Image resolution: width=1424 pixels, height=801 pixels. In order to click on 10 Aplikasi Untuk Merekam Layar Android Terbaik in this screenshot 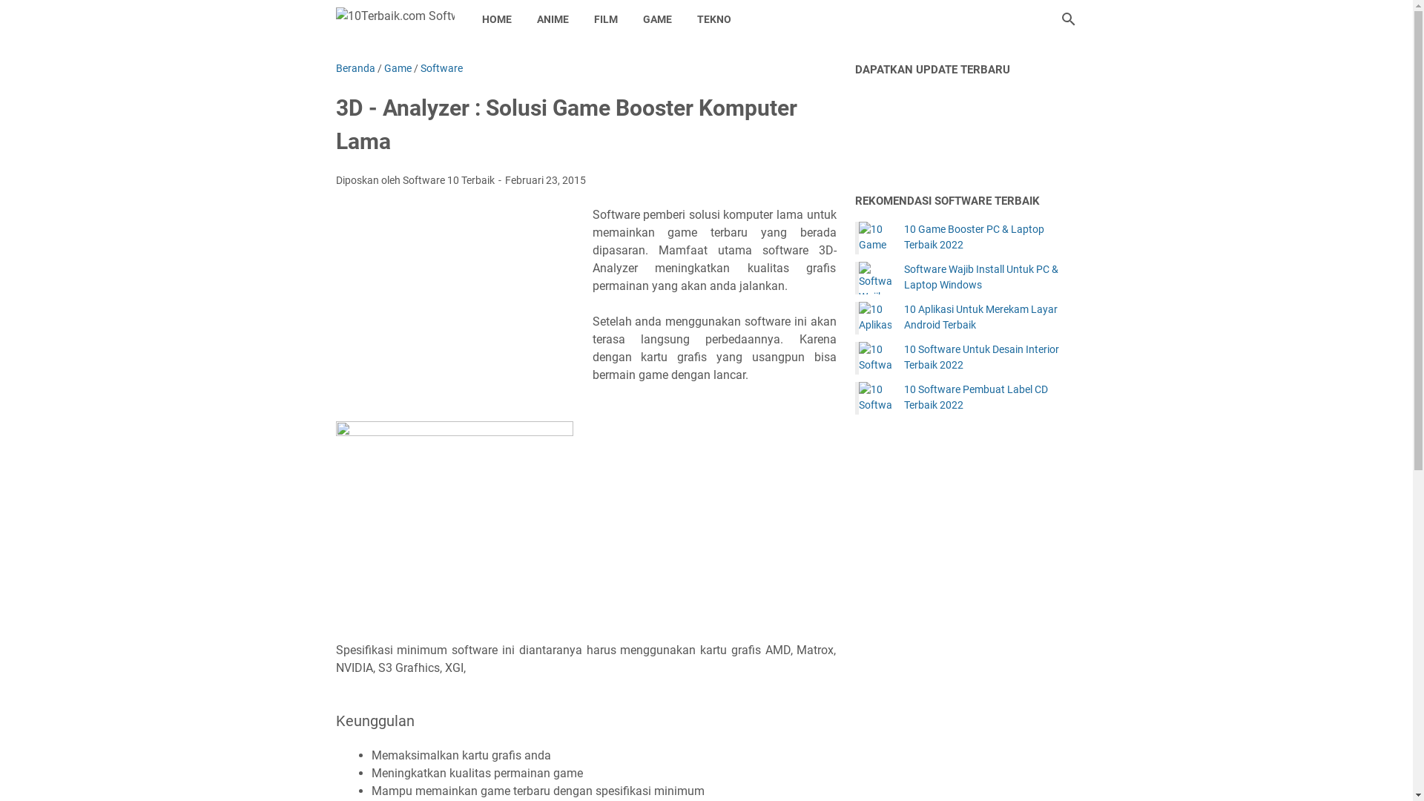, I will do `click(990, 317)`.